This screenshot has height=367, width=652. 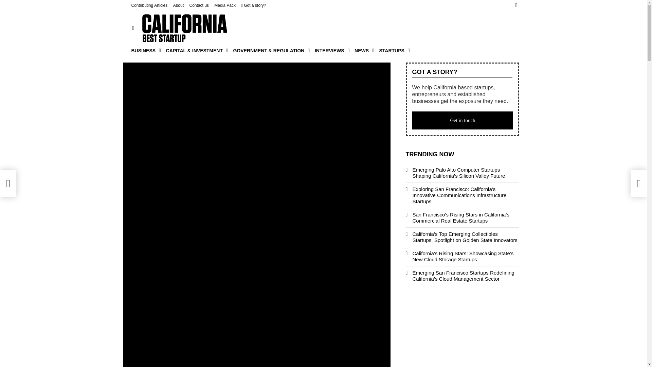 What do you see at coordinates (199, 5) in the screenshot?
I see `Contact us` at bounding box center [199, 5].